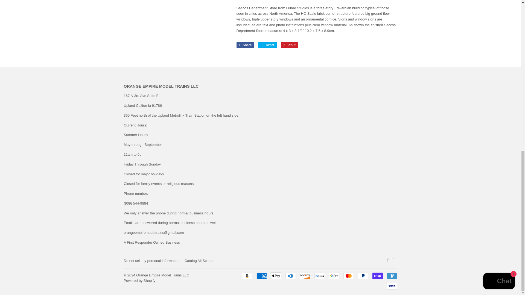 This screenshot has width=525, height=295. What do you see at coordinates (291, 276) in the screenshot?
I see `Diners Club` at bounding box center [291, 276].